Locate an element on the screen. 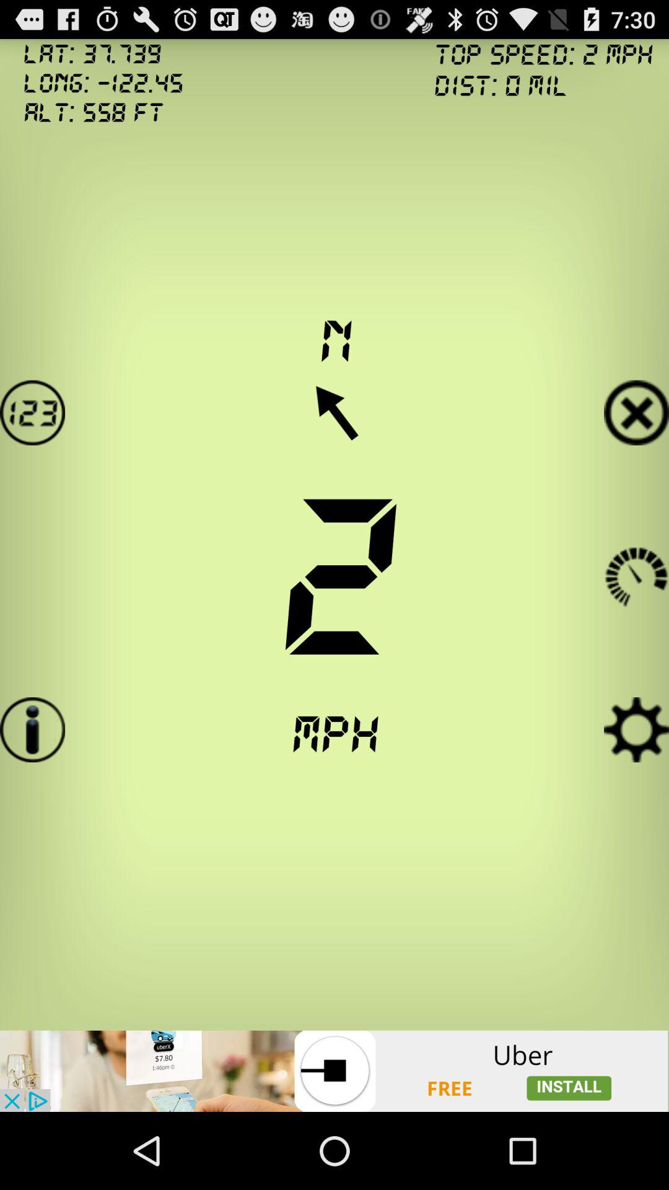  app advertisement is located at coordinates (334, 1071).